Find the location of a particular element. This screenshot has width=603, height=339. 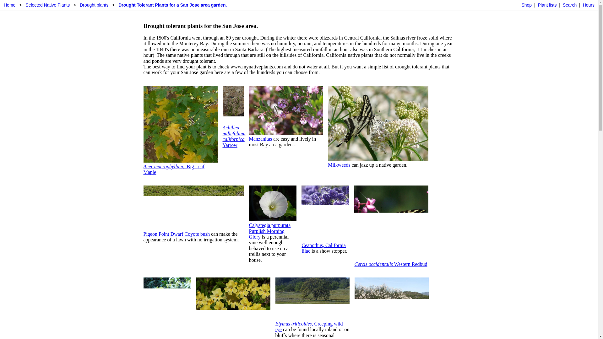

Achillea millefolium californica Yarrow is located at coordinates (234, 136).